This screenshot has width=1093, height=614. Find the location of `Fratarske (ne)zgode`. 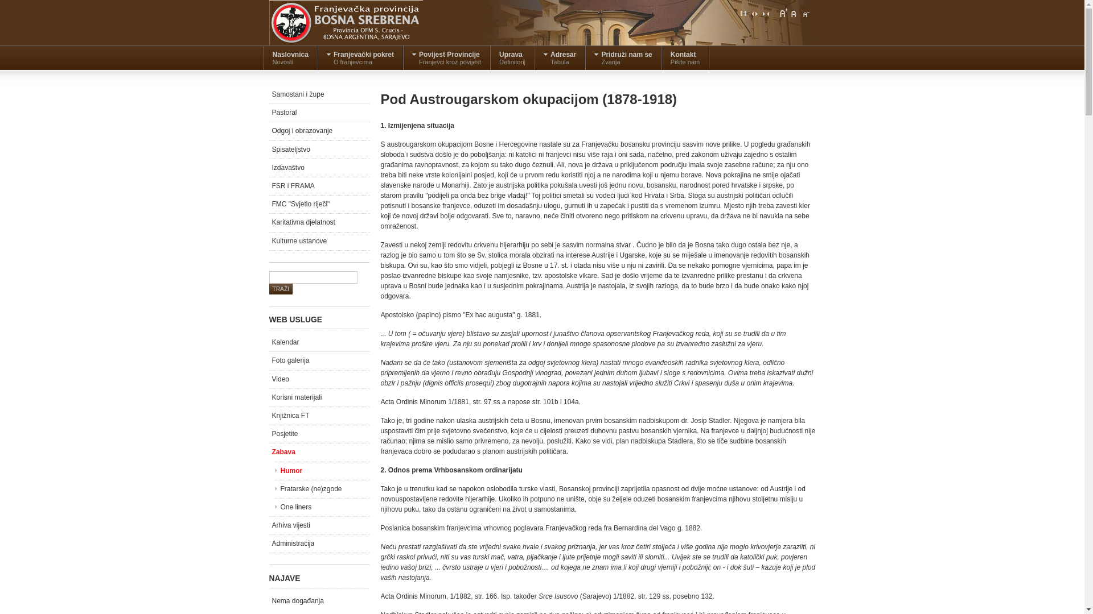

Fratarske (ne)zgode is located at coordinates (322, 489).